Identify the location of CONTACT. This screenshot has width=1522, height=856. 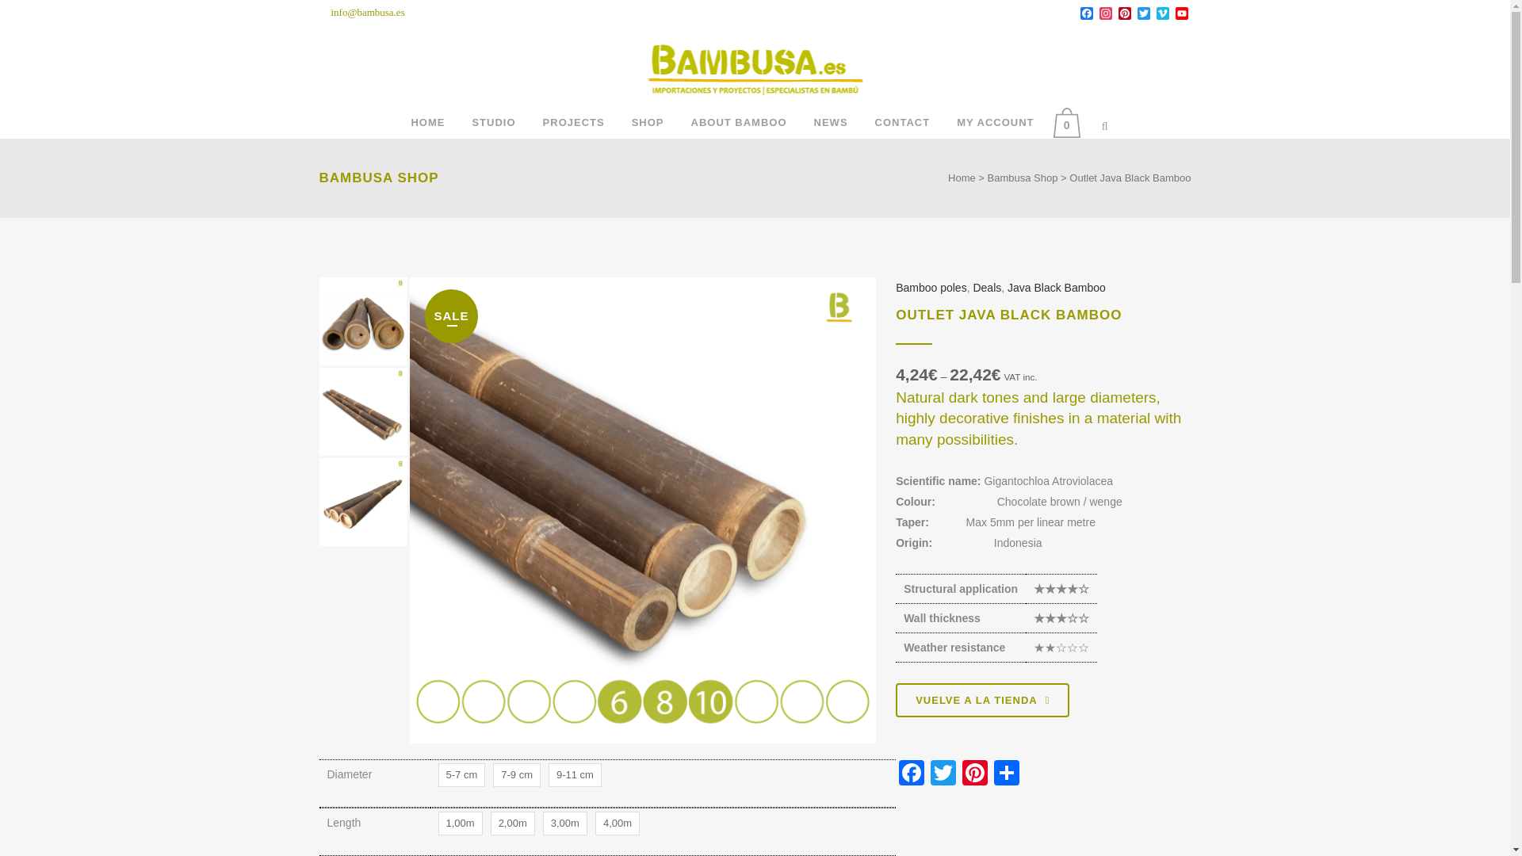
(902, 122).